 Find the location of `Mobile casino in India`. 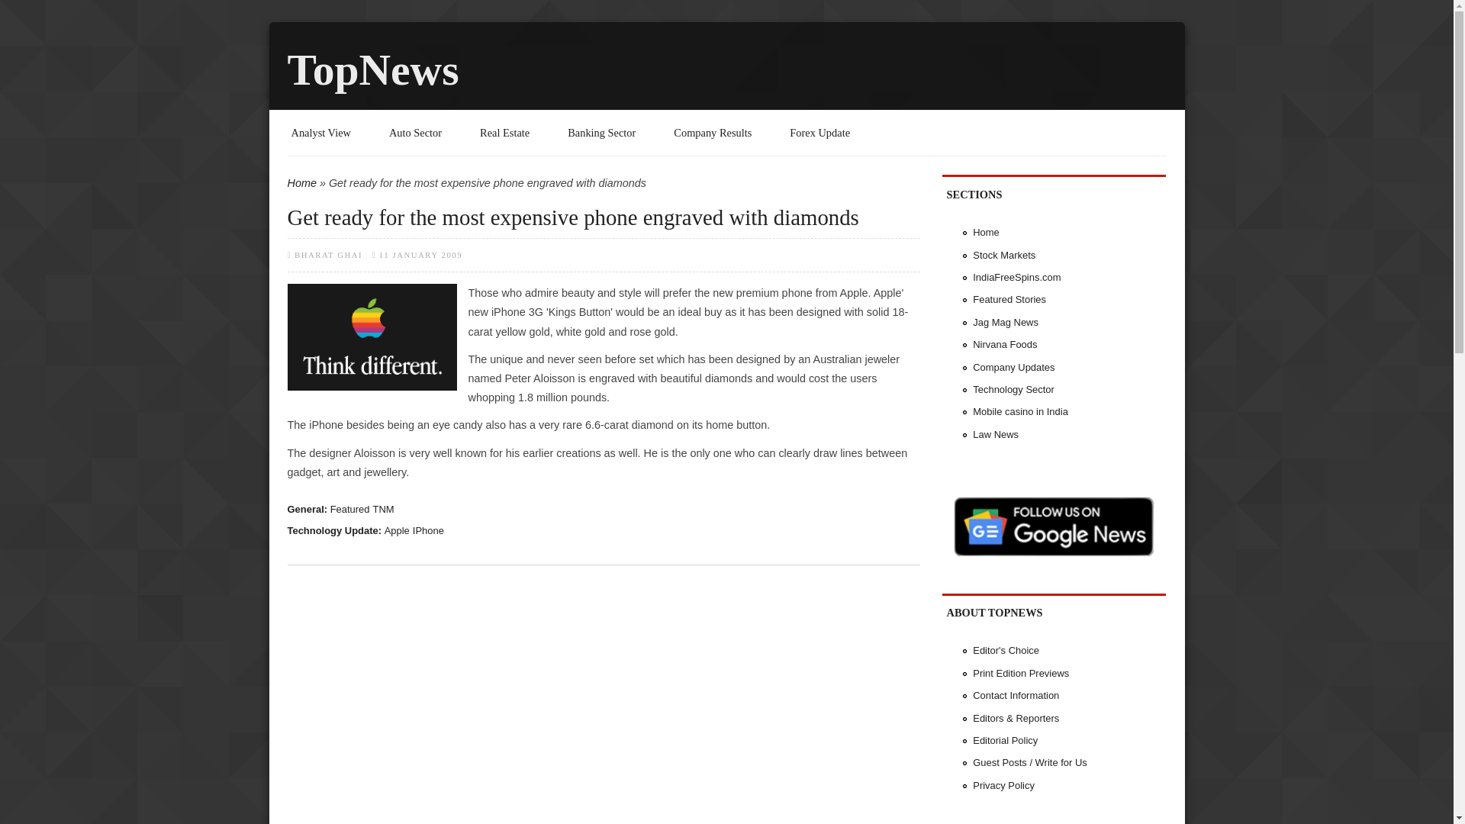

Mobile casino in India is located at coordinates (1019, 411).